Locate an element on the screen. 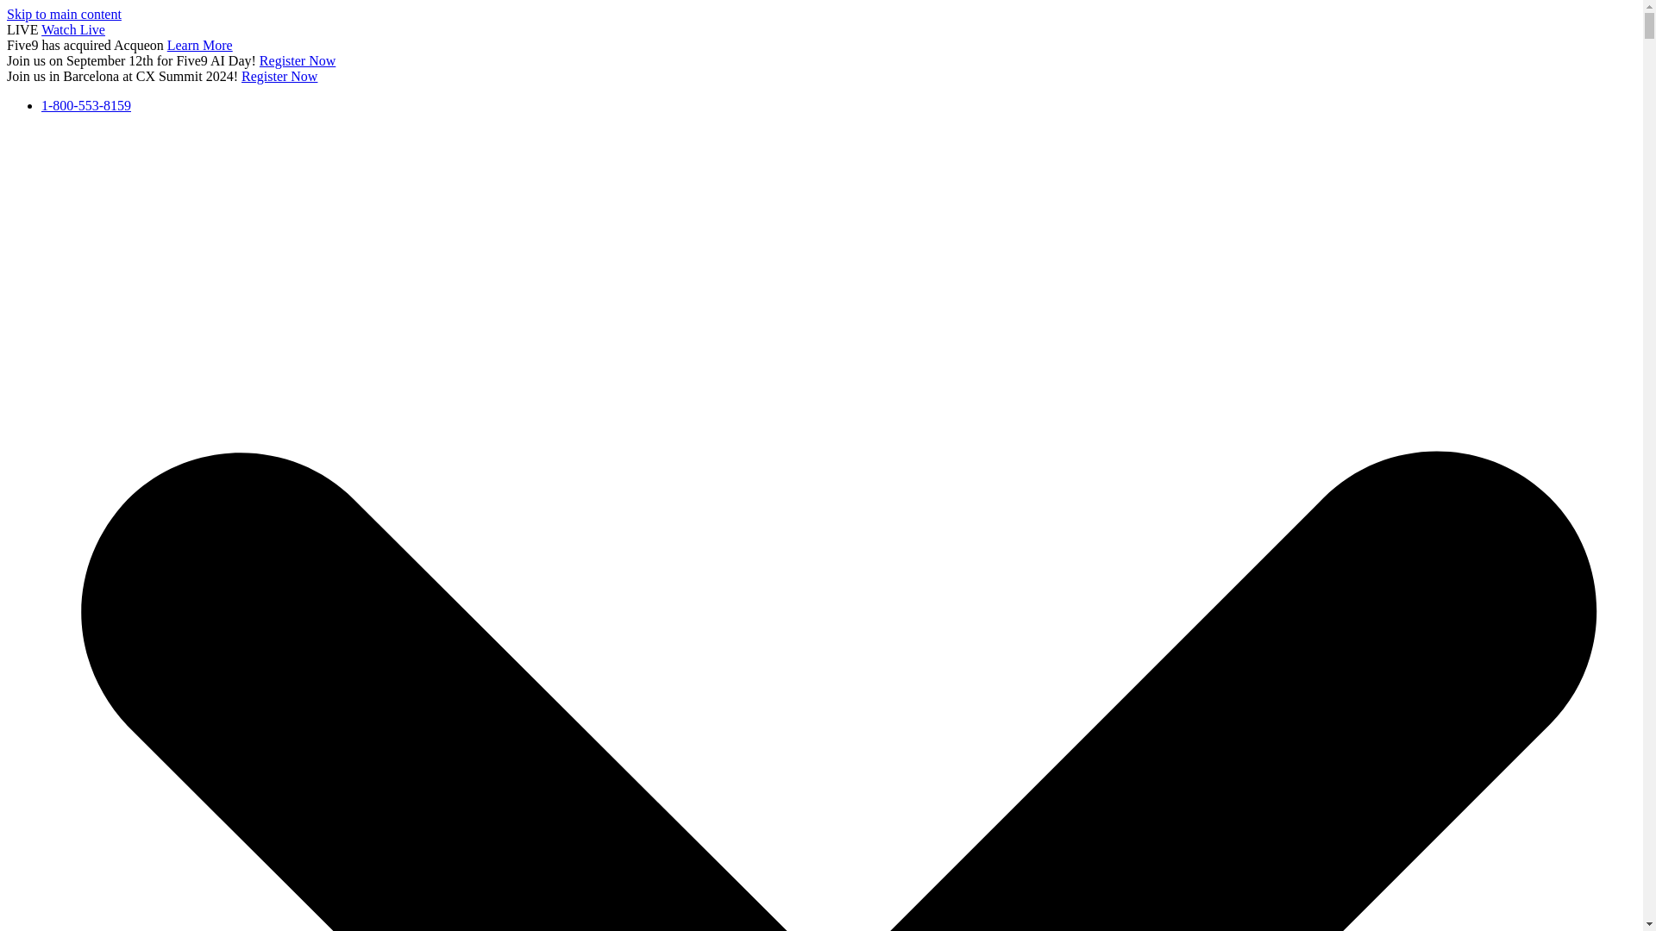 The width and height of the screenshot is (1656, 931). 1-800-553-8159 is located at coordinates (86, 105).